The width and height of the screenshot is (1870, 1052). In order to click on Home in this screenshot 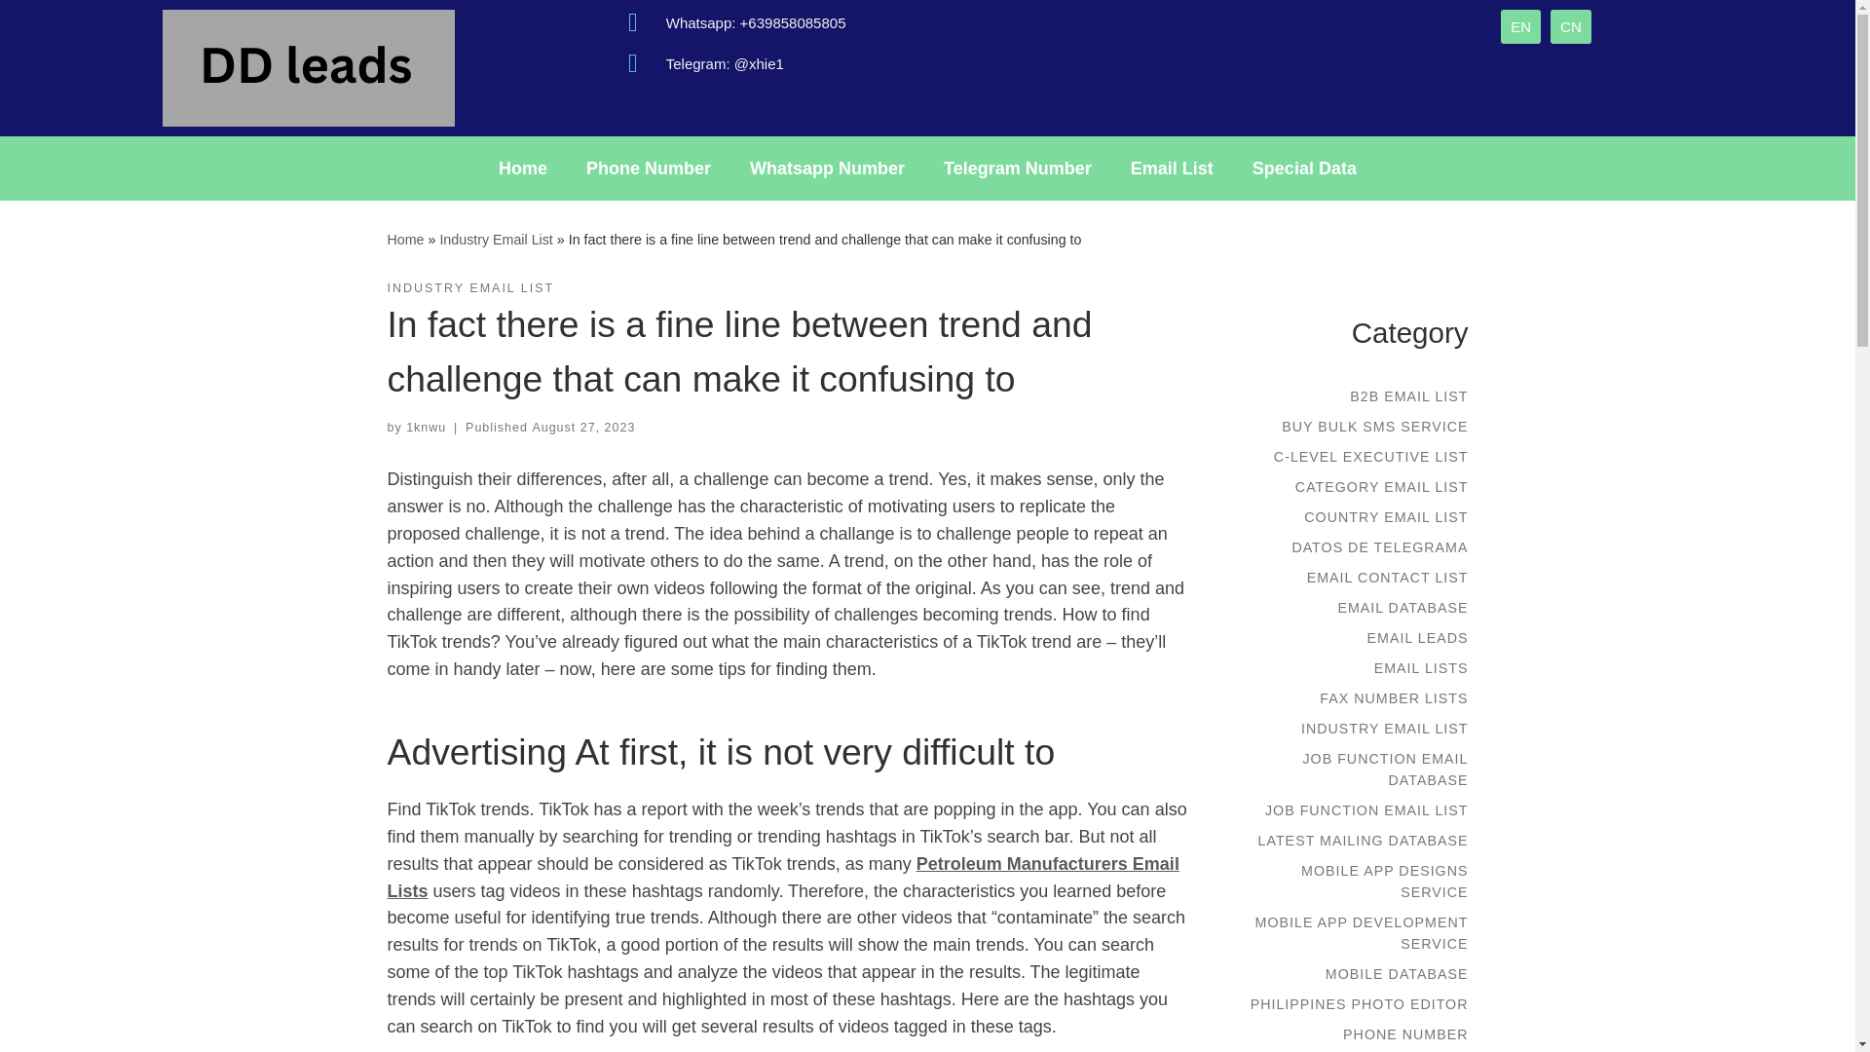, I will do `click(405, 239)`.